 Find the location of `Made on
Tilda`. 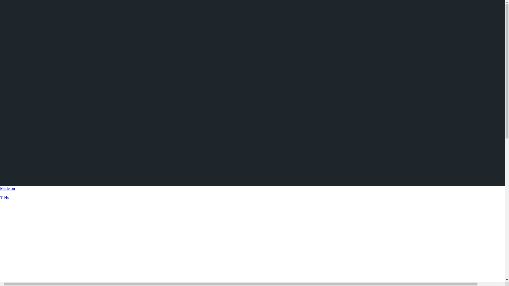

Made on
Tilda is located at coordinates (252, 193).